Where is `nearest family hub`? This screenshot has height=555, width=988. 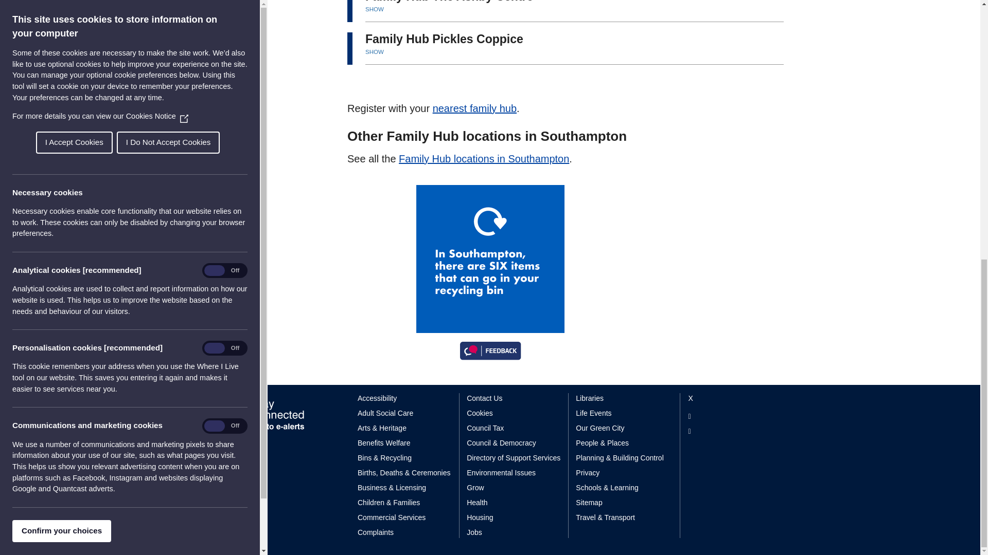
nearest family hub is located at coordinates (474, 108).